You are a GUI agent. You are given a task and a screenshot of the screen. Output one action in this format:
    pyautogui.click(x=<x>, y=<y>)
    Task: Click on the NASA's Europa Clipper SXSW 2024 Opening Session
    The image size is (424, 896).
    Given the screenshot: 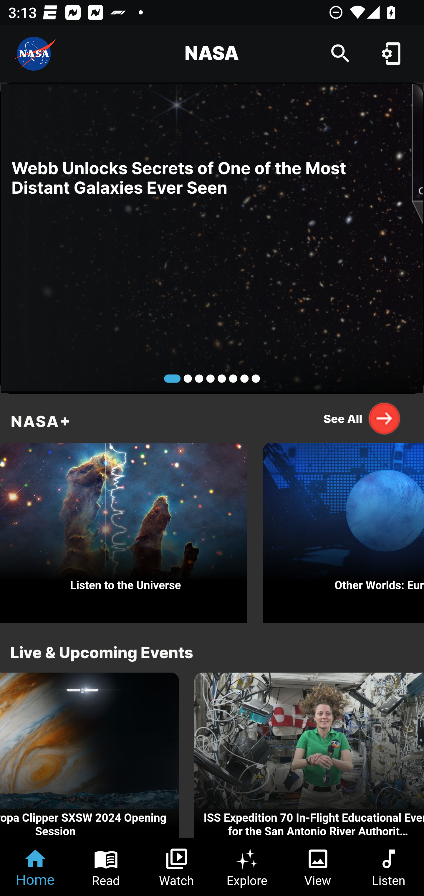 What is the action you would take?
    pyautogui.click(x=90, y=756)
    